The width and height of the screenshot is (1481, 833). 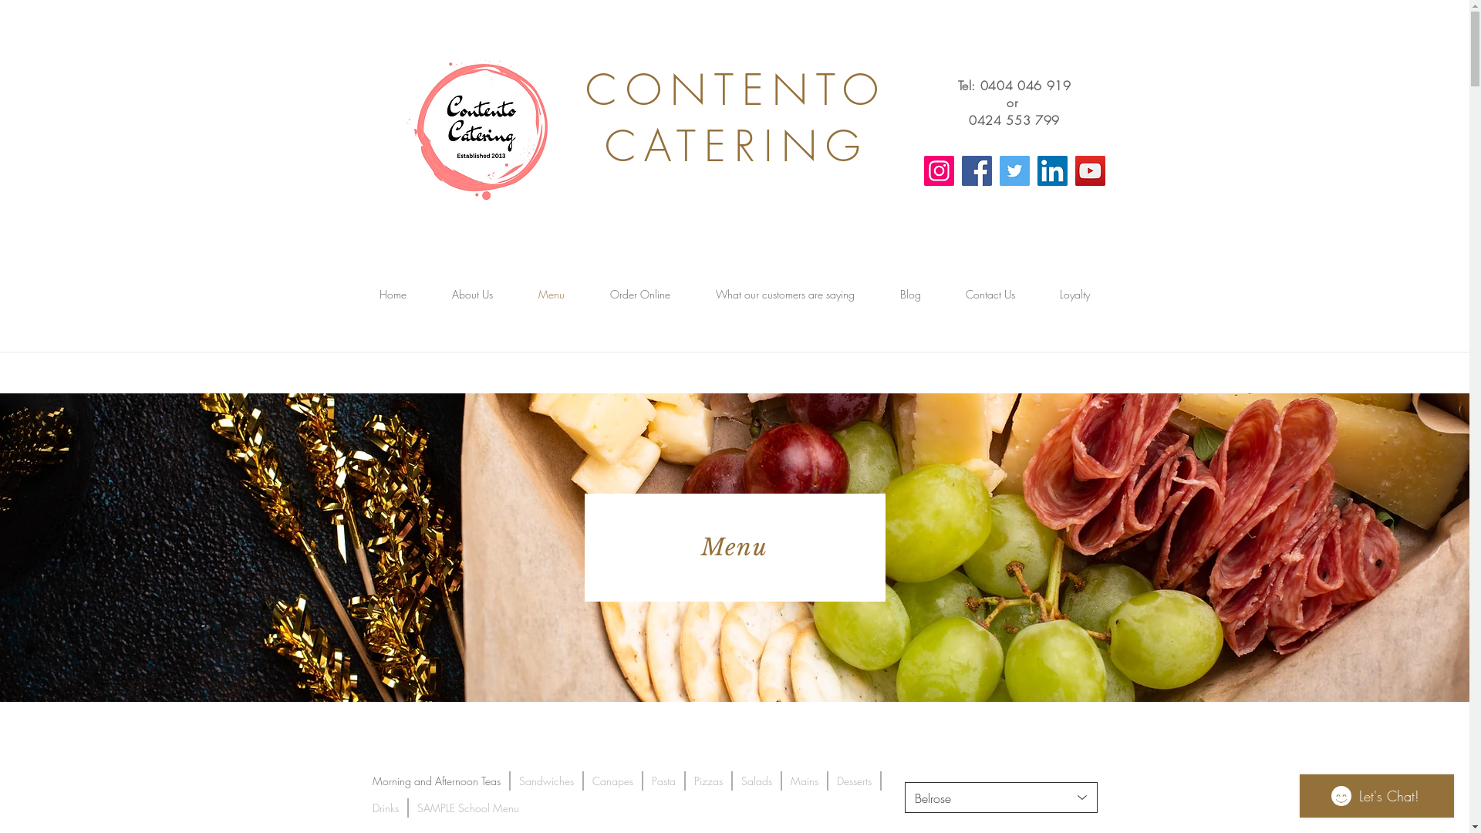 I want to click on What our customers are saying, so click(x=785, y=295).